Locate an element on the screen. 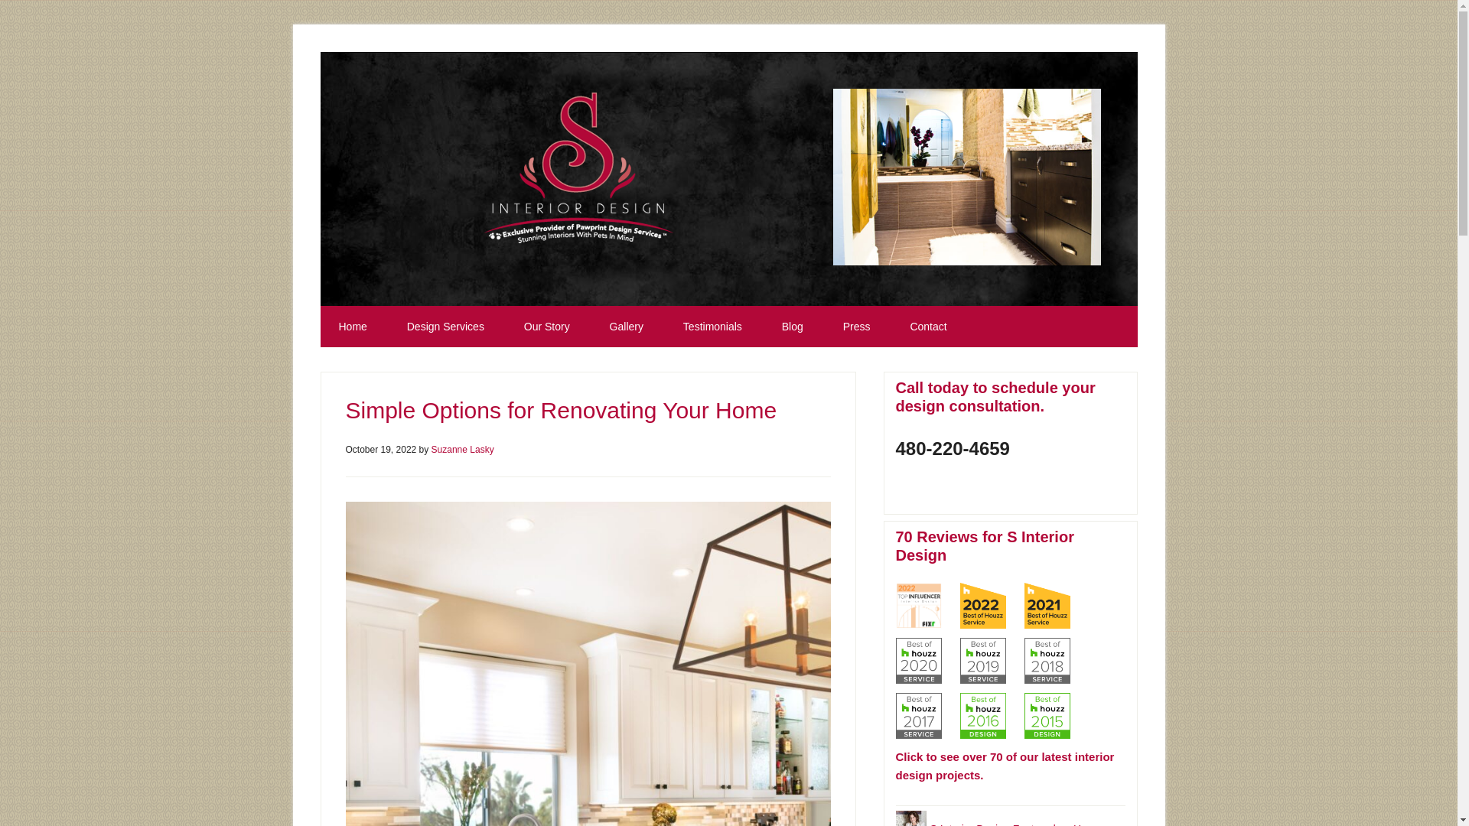  Contact is located at coordinates (928, 326).